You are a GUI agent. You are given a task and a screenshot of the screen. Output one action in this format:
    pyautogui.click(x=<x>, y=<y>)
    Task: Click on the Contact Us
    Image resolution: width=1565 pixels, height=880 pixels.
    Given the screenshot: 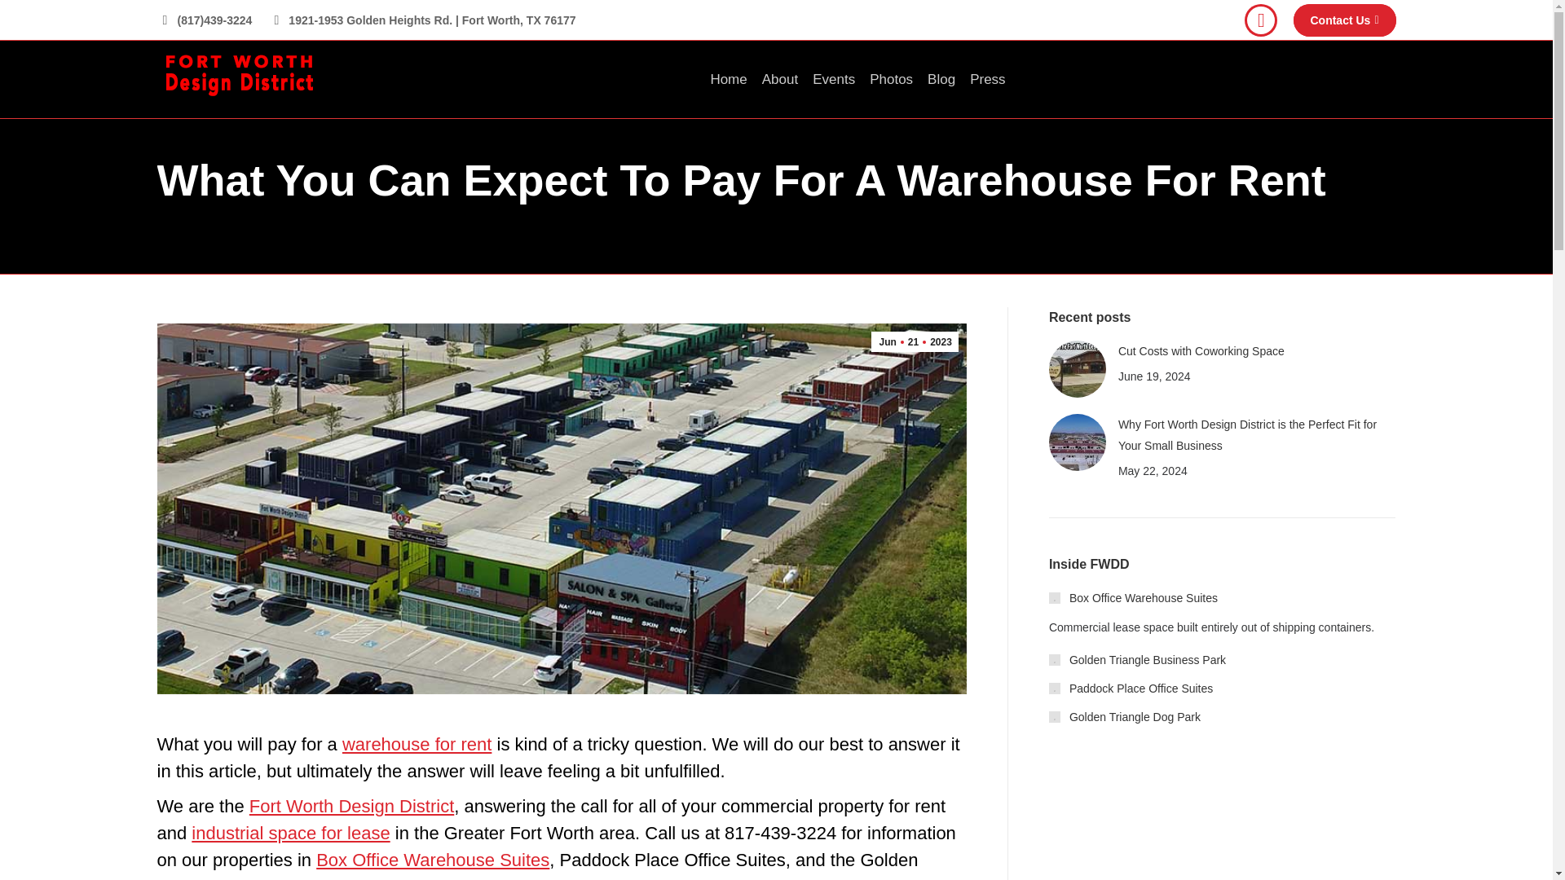 What is the action you would take?
    pyautogui.click(x=1260, y=20)
    